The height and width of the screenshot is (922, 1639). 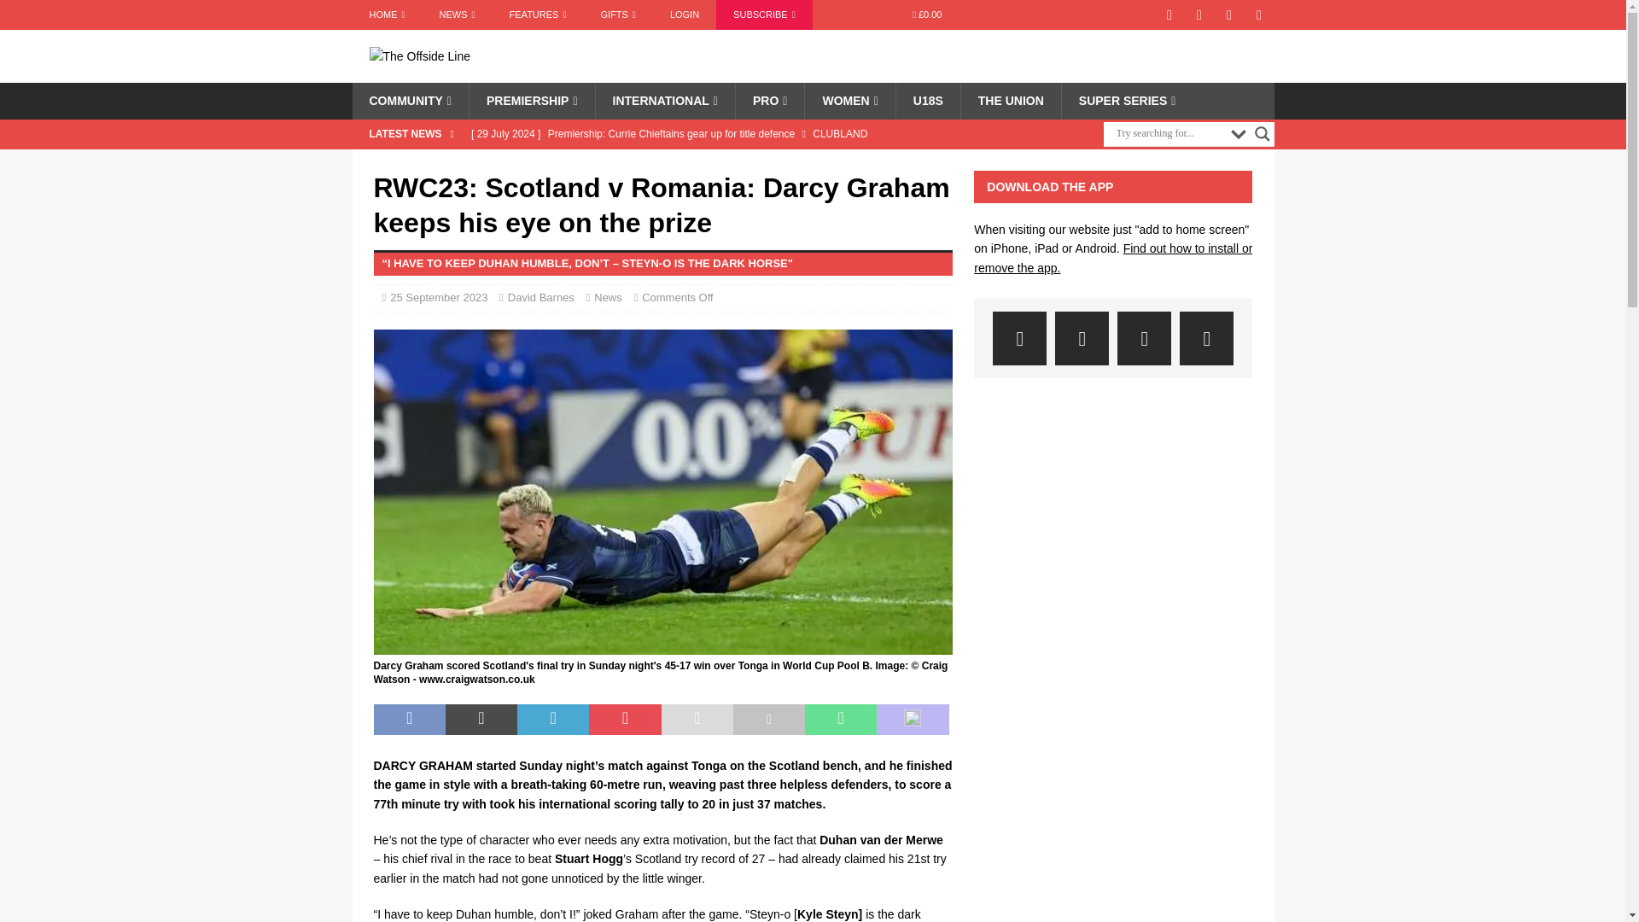 I want to click on LOGIN, so click(x=685, y=15).